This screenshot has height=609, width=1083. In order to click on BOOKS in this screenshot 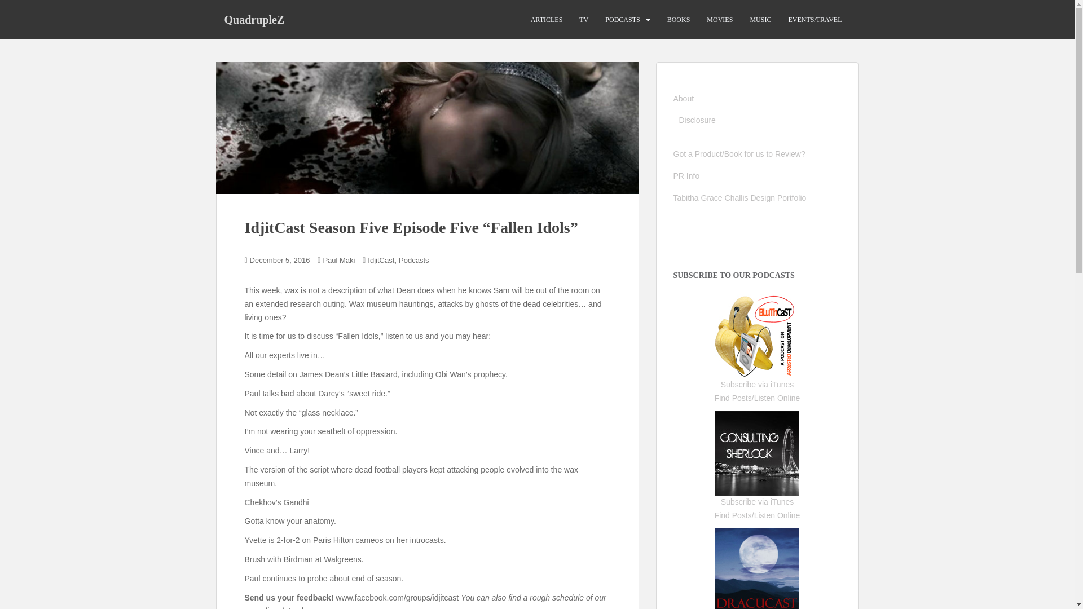, I will do `click(679, 20)`.